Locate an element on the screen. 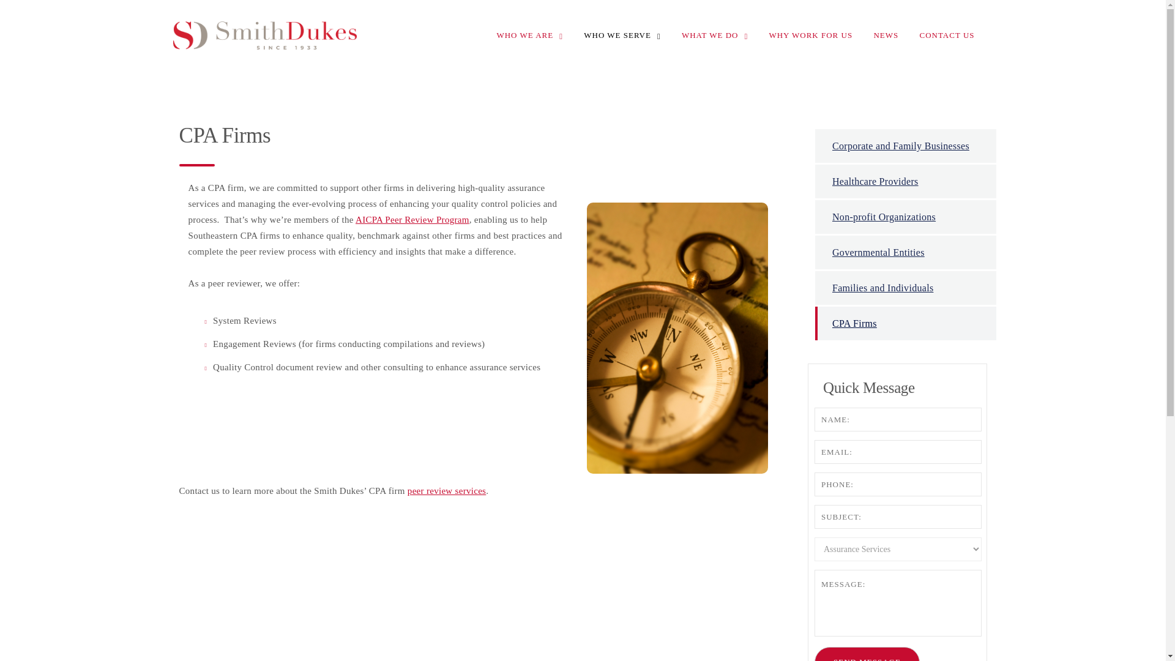  Peer Review is located at coordinates (412, 220).